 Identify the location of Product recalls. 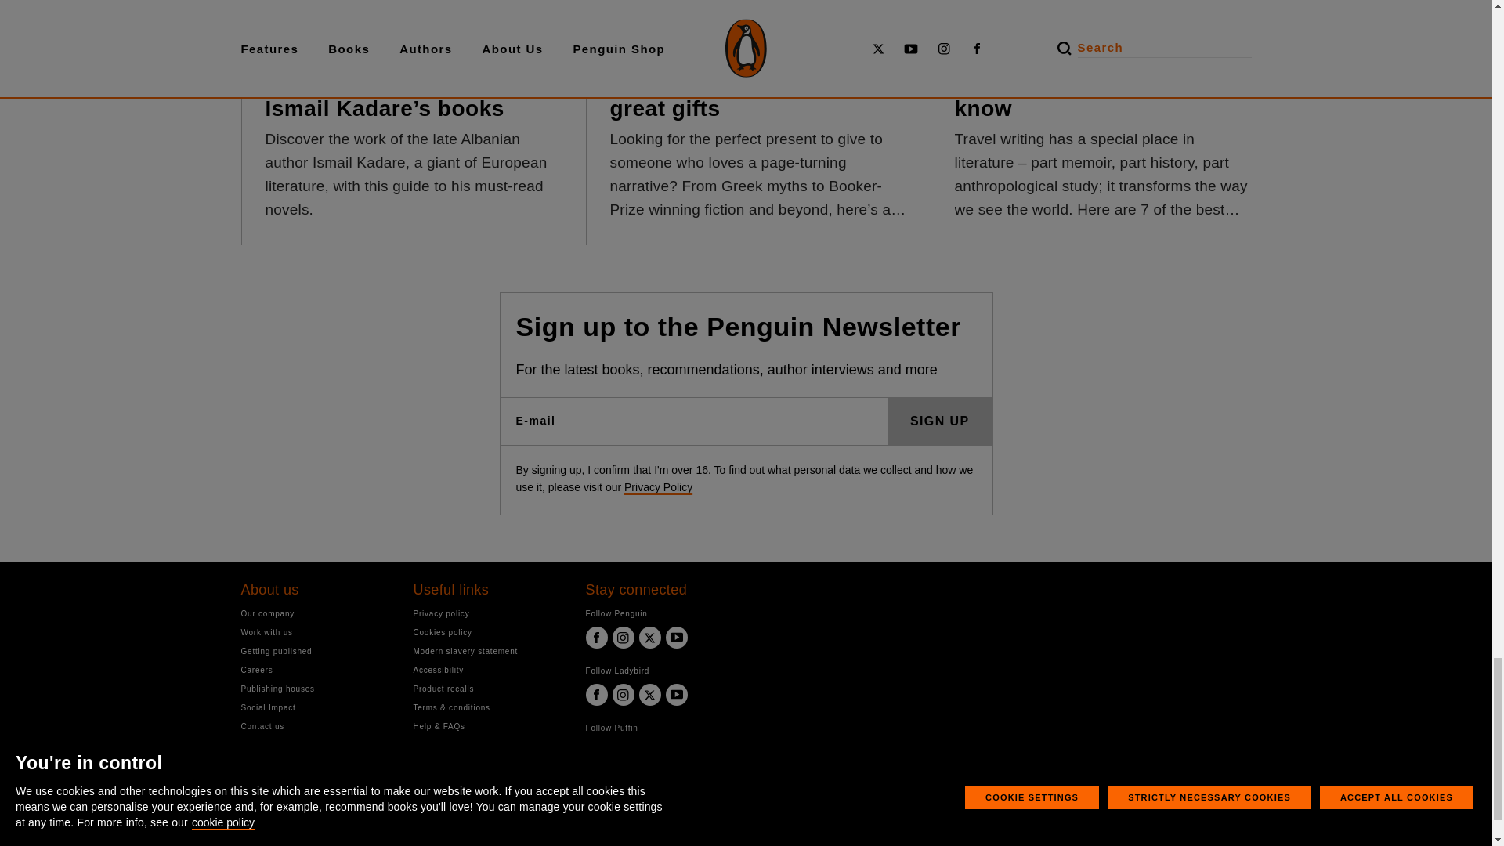
(488, 688).